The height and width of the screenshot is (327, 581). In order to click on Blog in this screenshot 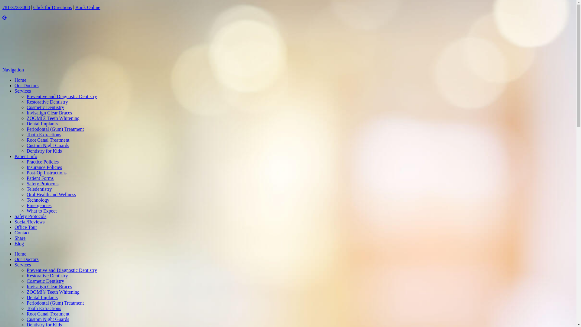, I will do `click(19, 243)`.